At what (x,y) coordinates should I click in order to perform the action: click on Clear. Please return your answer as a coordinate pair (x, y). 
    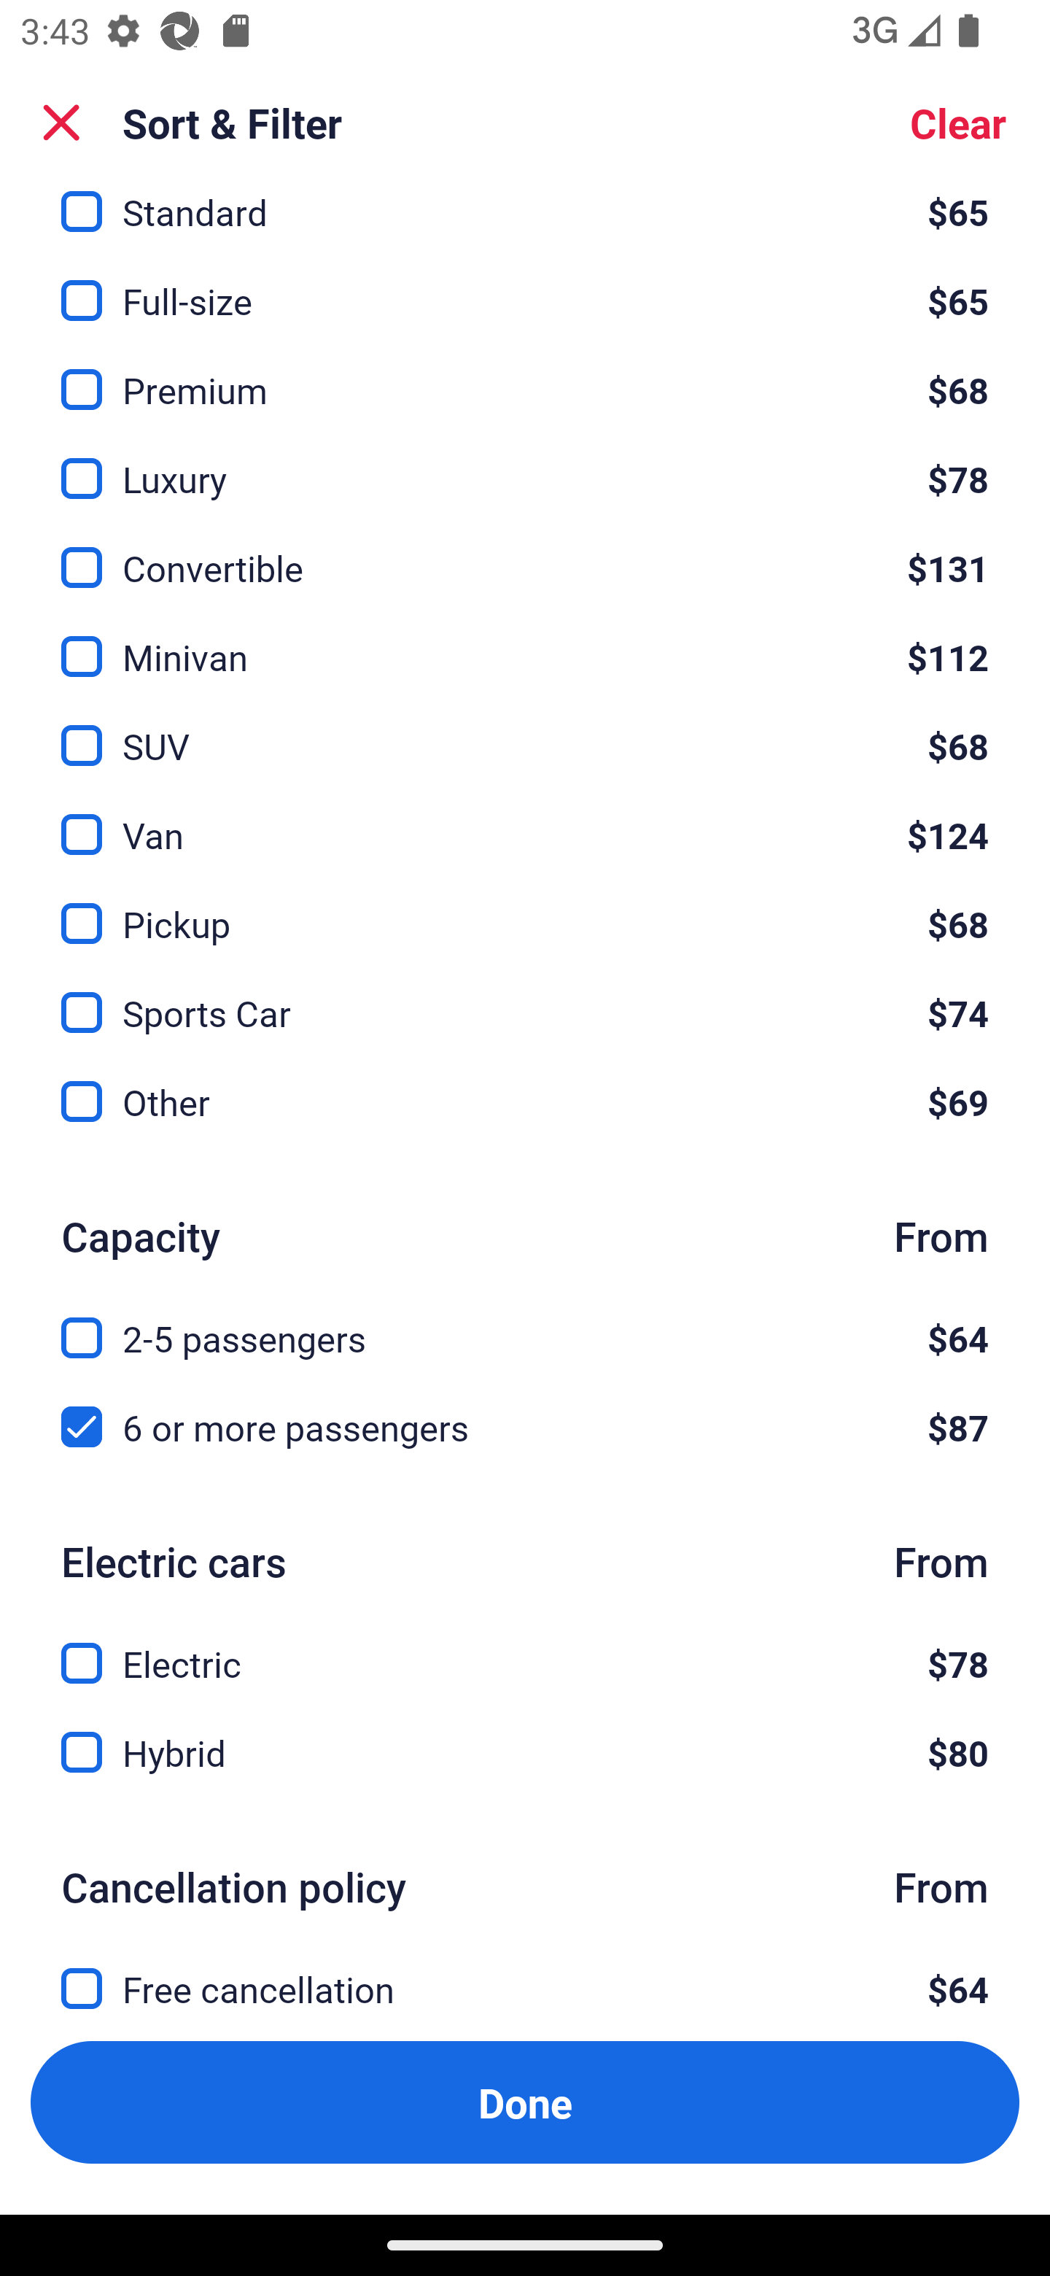
    Looking at the image, I should click on (958, 123).